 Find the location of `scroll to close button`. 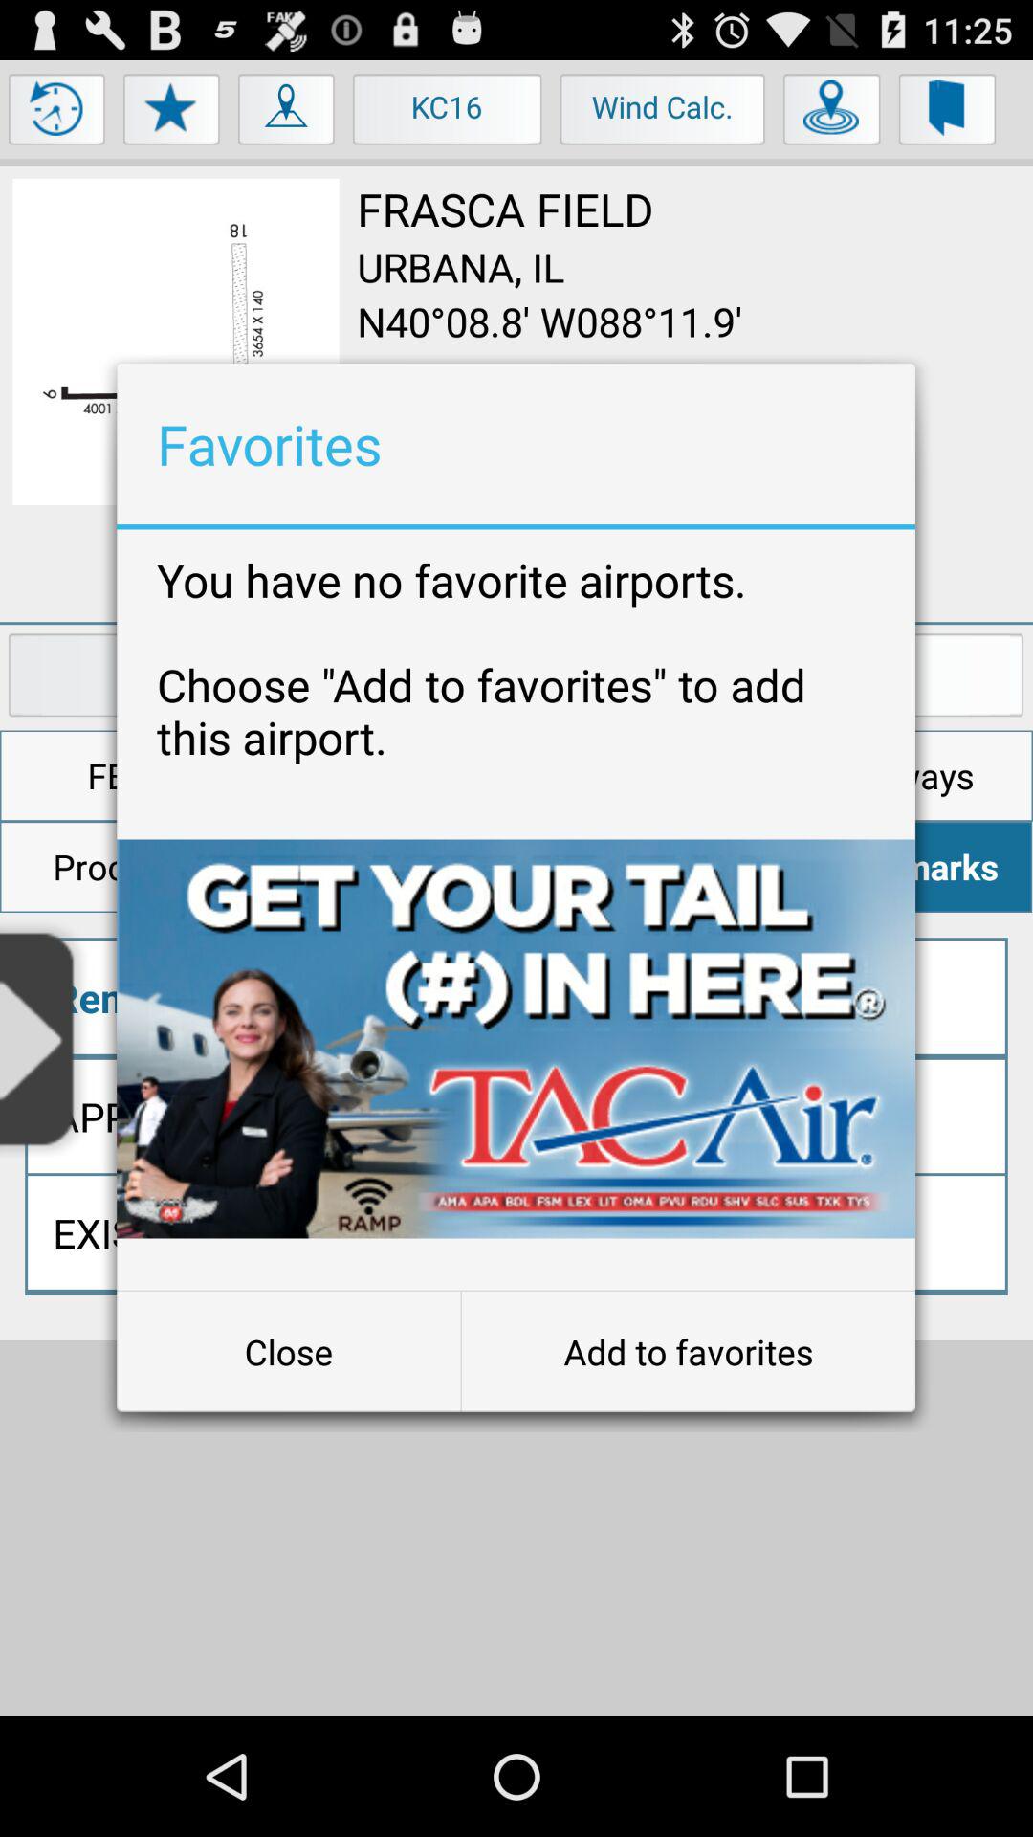

scroll to close button is located at coordinates (289, 1352).